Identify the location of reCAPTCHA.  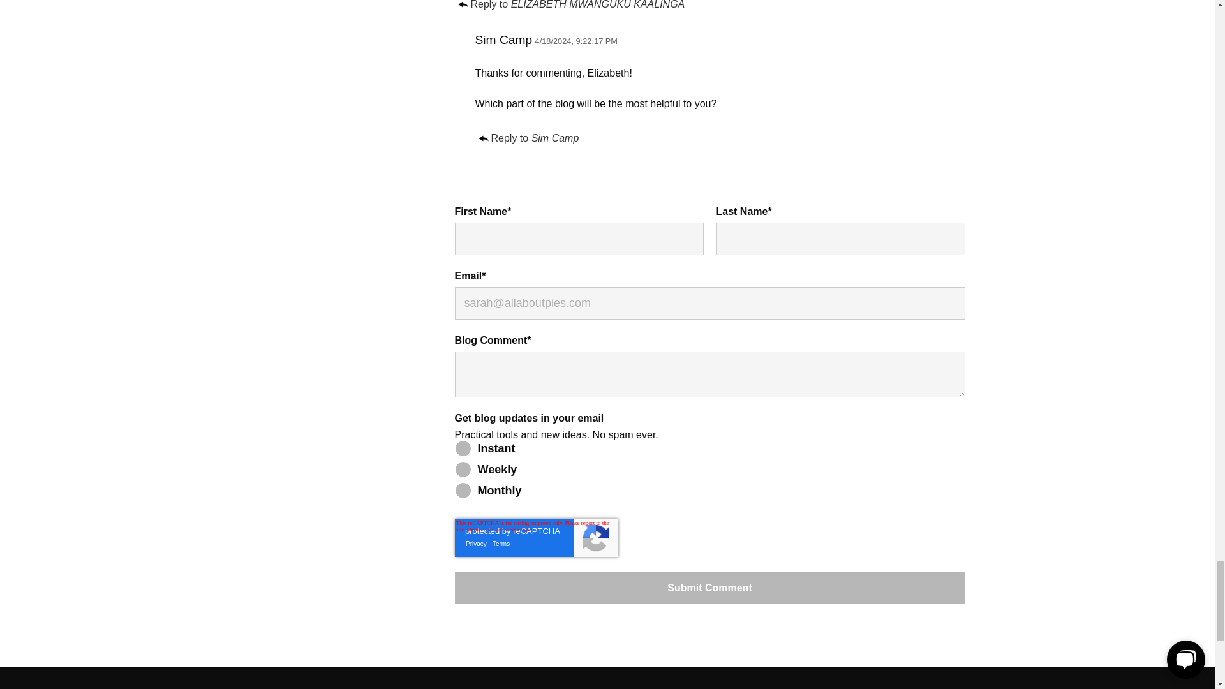
(536, 537).